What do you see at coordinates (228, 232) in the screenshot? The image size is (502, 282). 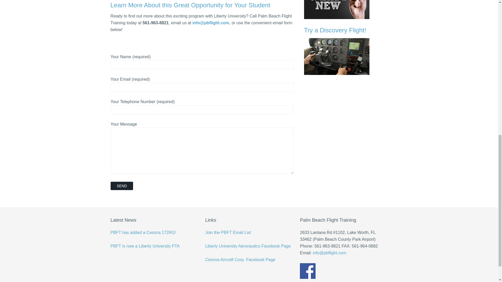 I see `Join the PBFT Email List` at bounding box center [228, 232].